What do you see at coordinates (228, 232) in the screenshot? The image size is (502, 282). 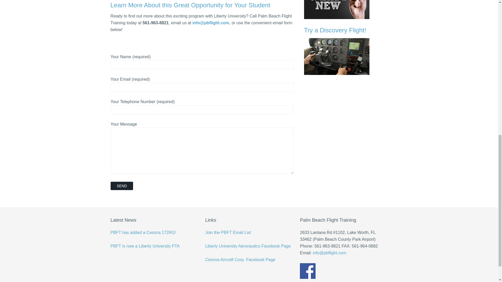 I see `Join the PBFT Email List` at bounding box center [228, 232].